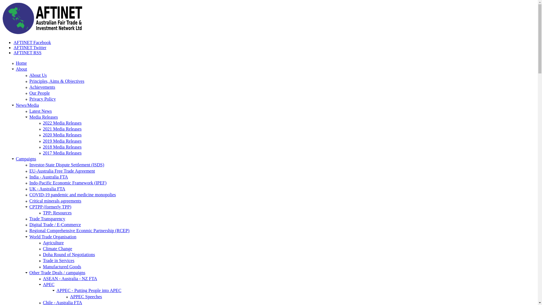 The width and height of the screenshot is (542, 305). Describe the element at coordinates (70, 278) in the screenshot. I see `ASEAN - Australia - NZ FTA` at that location.